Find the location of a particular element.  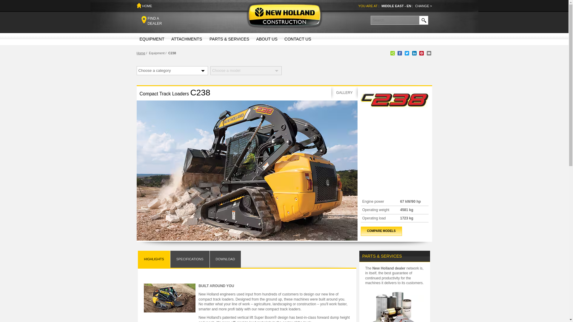

Cerca is located at coordinates (152, 39).